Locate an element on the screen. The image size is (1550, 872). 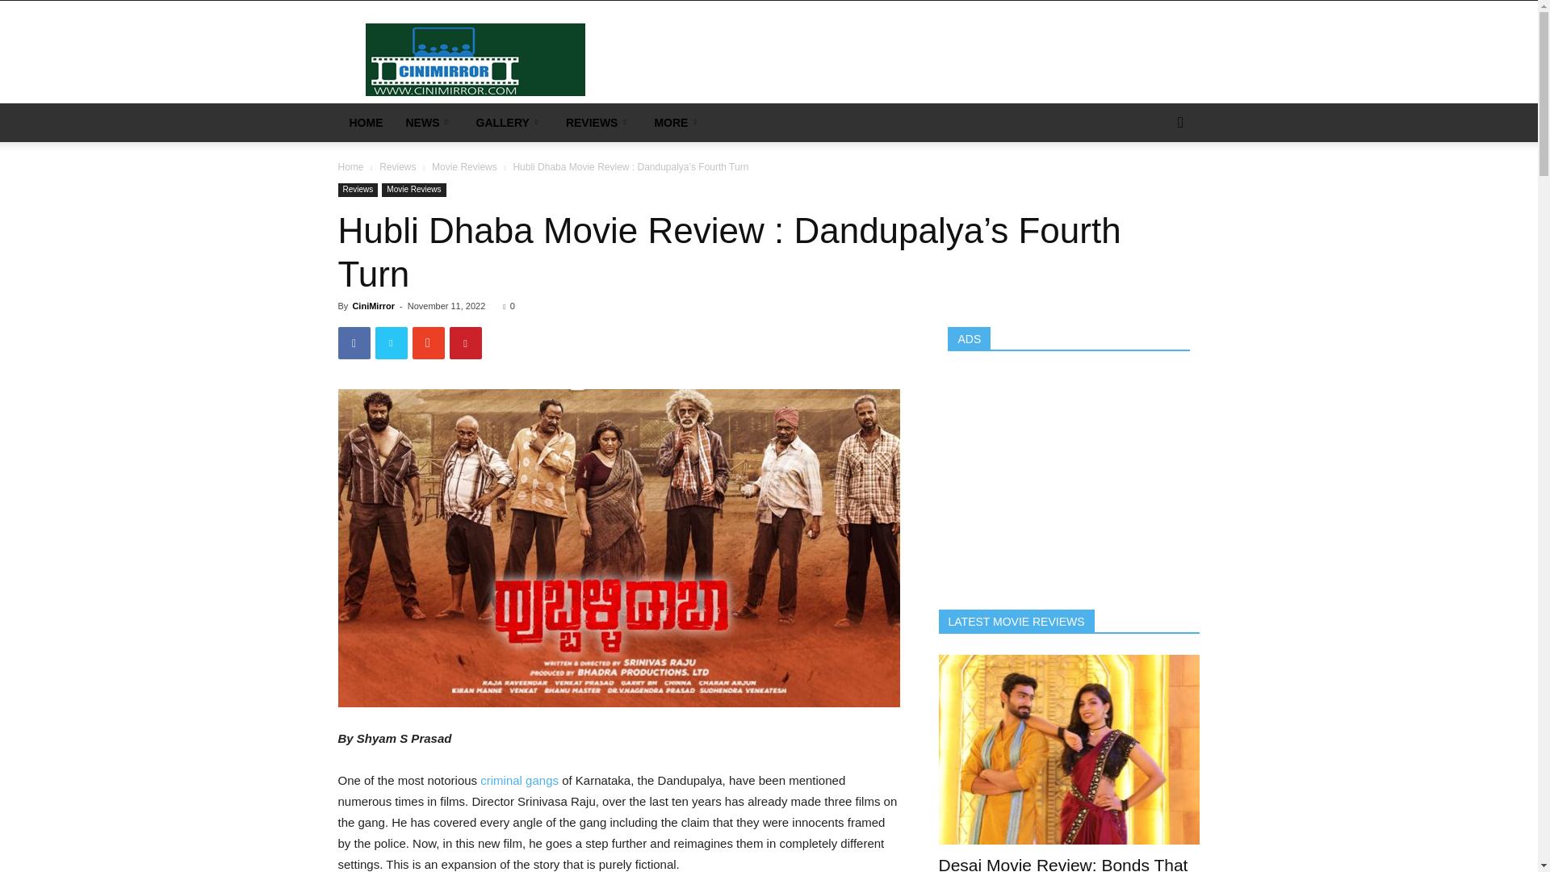
REVIEWS is located at coordinates (599, 123).